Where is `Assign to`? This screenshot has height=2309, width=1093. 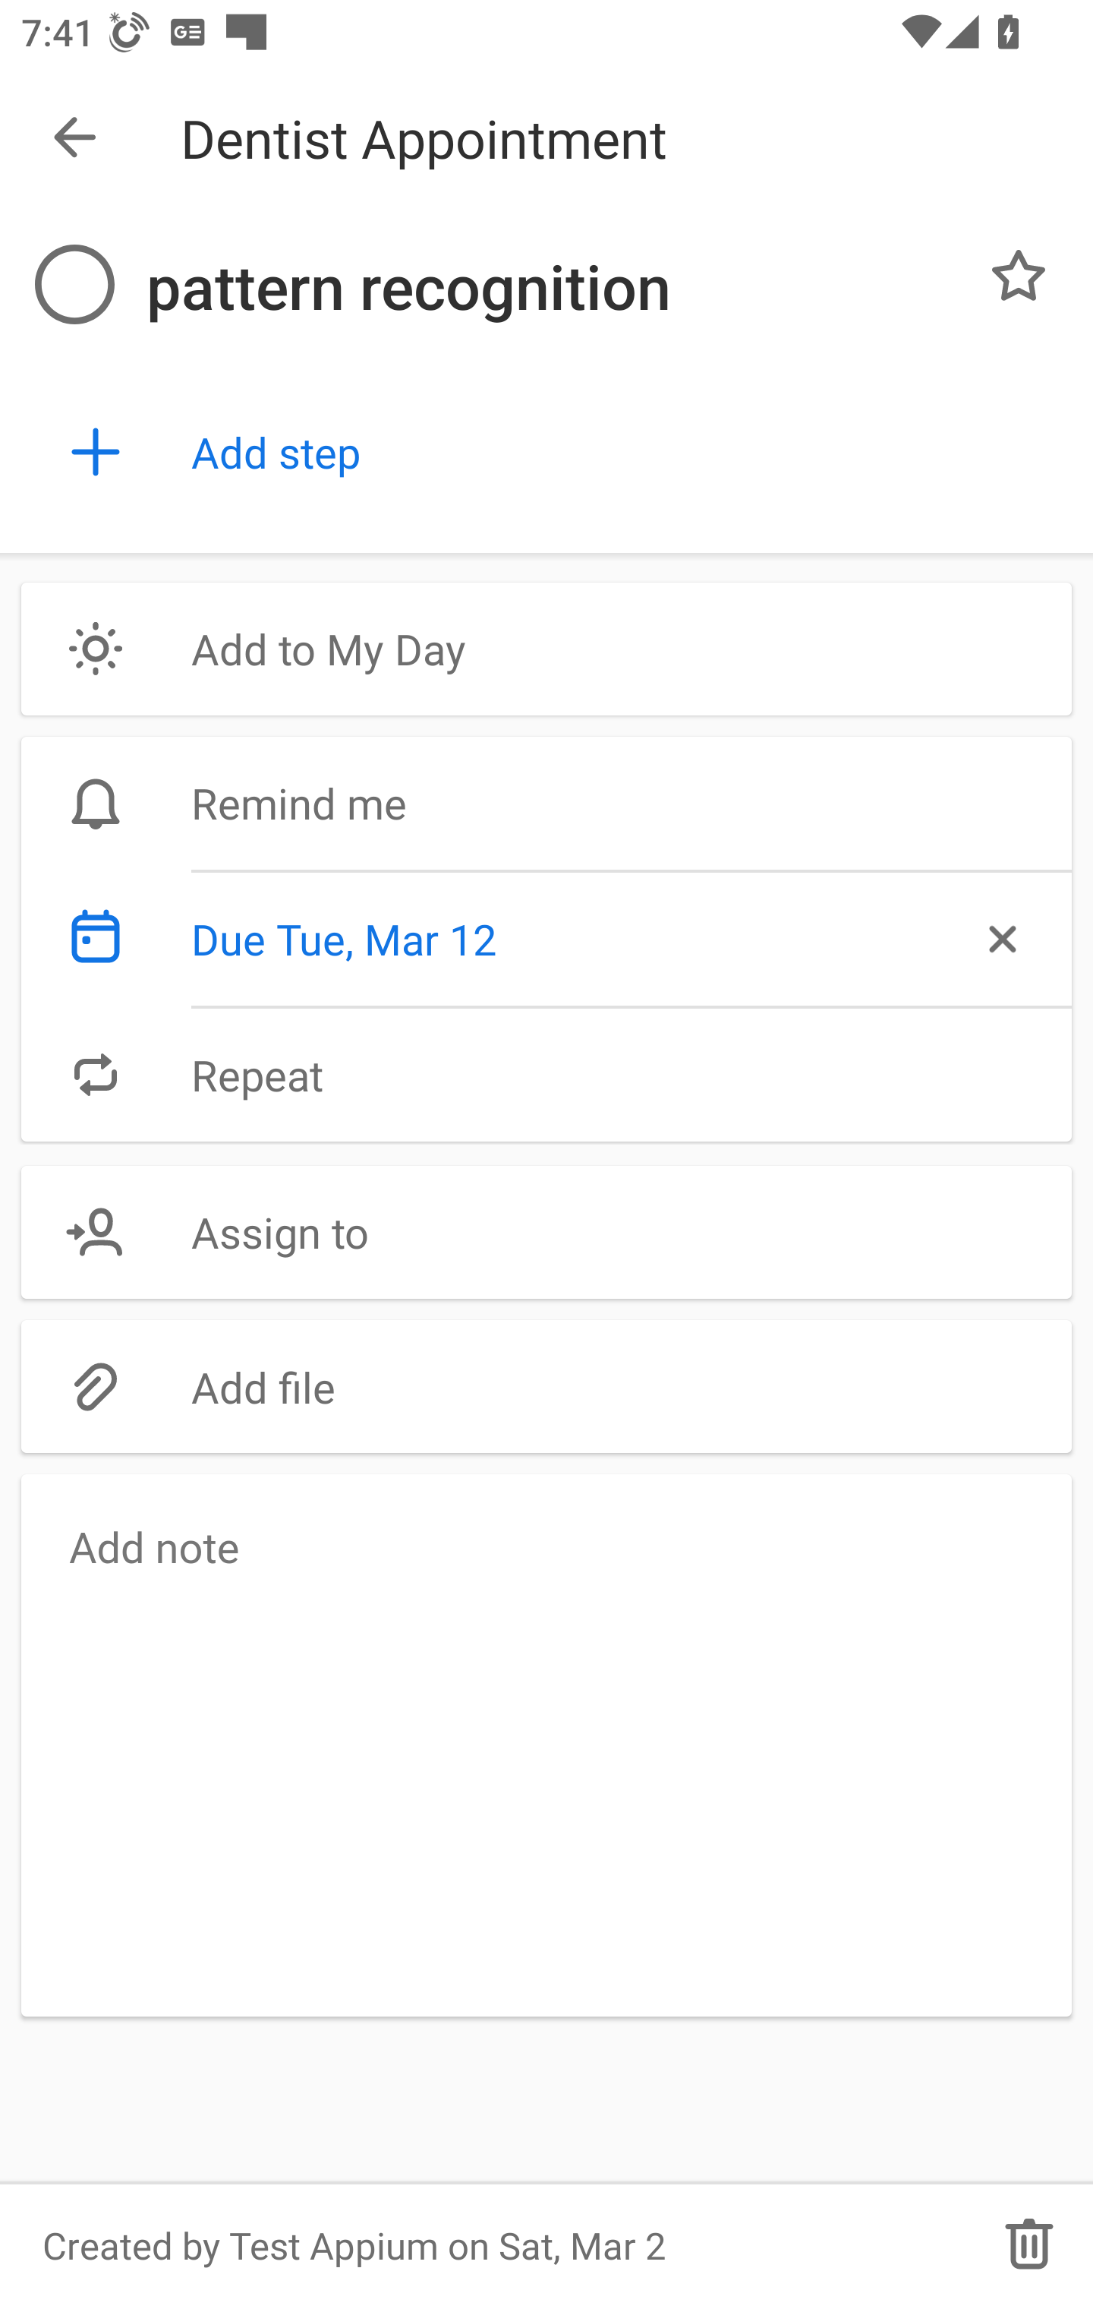 Assign to is located at coordinates (546, 1232).